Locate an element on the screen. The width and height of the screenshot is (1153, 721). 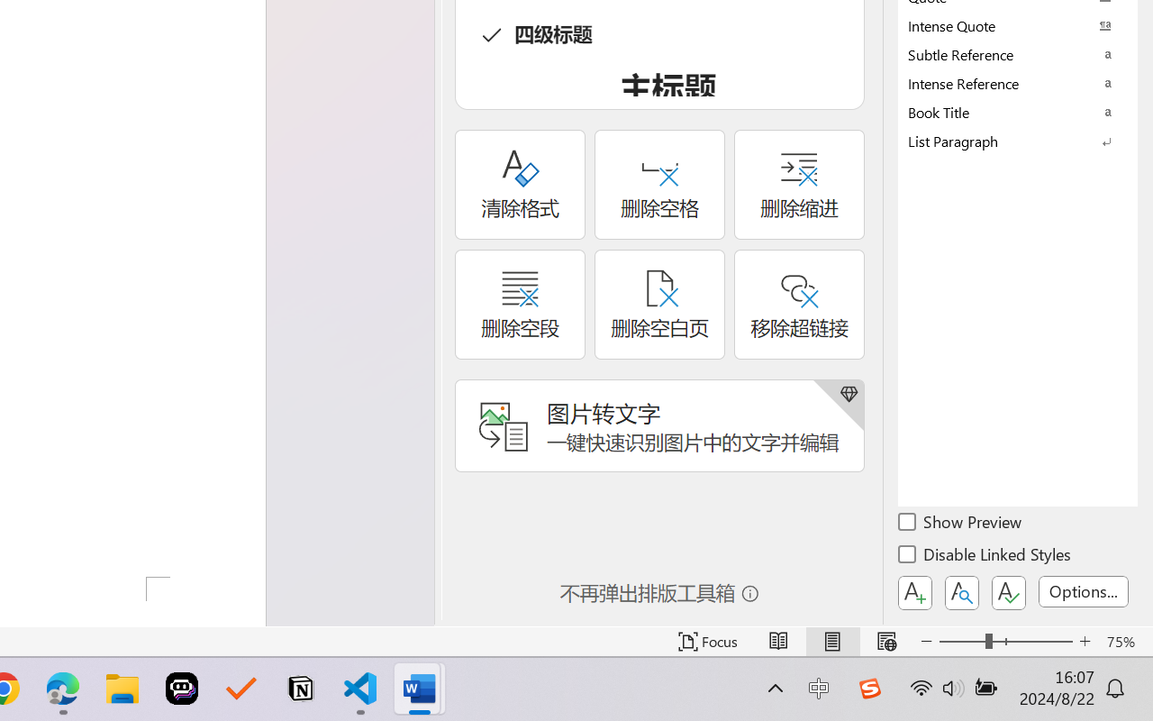
Read Mode is located at coordinates (778, 642).